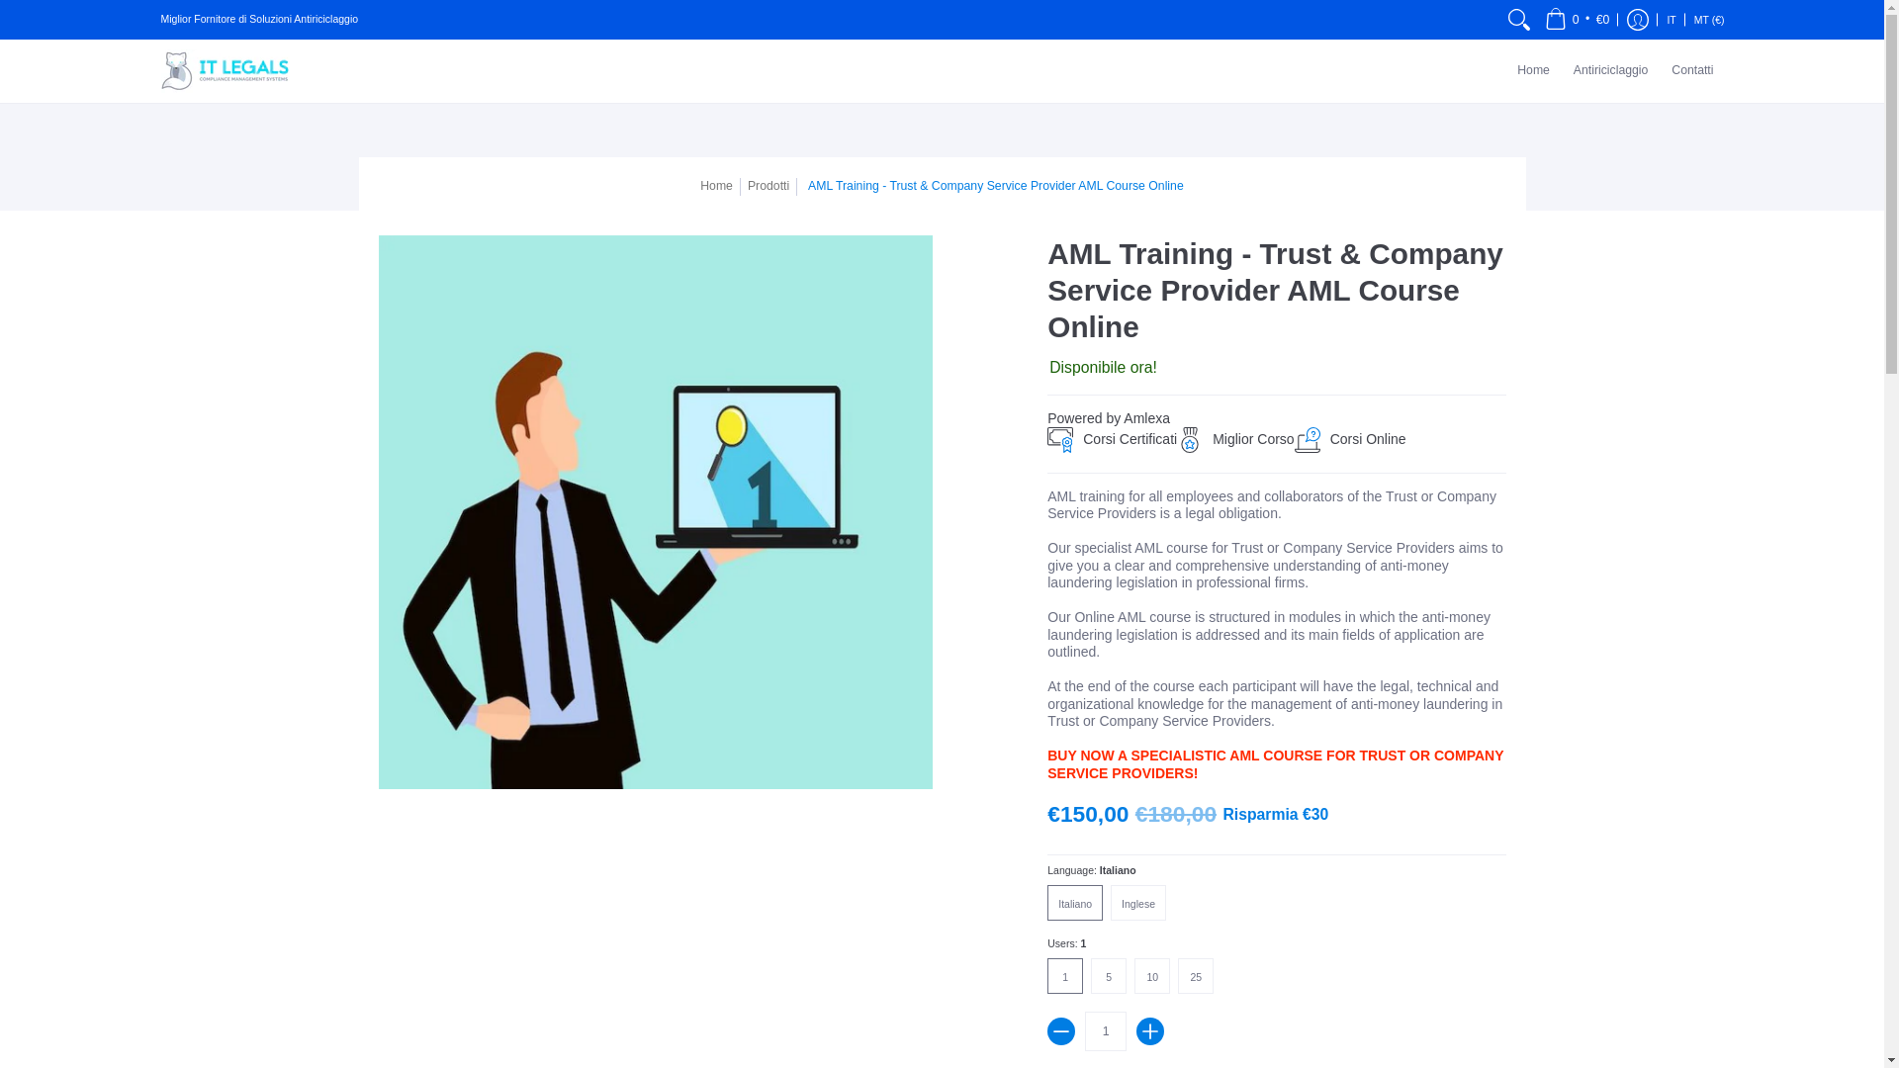 Image resolution: width=1899 pixels, height=1068 pixels. Describe the element at coordinates (1199, 975) in the screenshot. I see `25` at that location.